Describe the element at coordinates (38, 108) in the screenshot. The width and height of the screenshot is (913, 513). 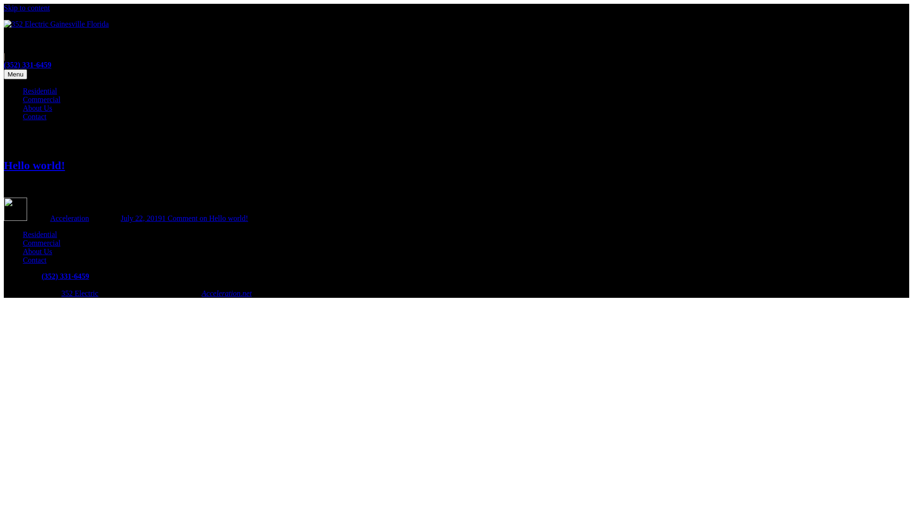
I see `About Us` at that location.